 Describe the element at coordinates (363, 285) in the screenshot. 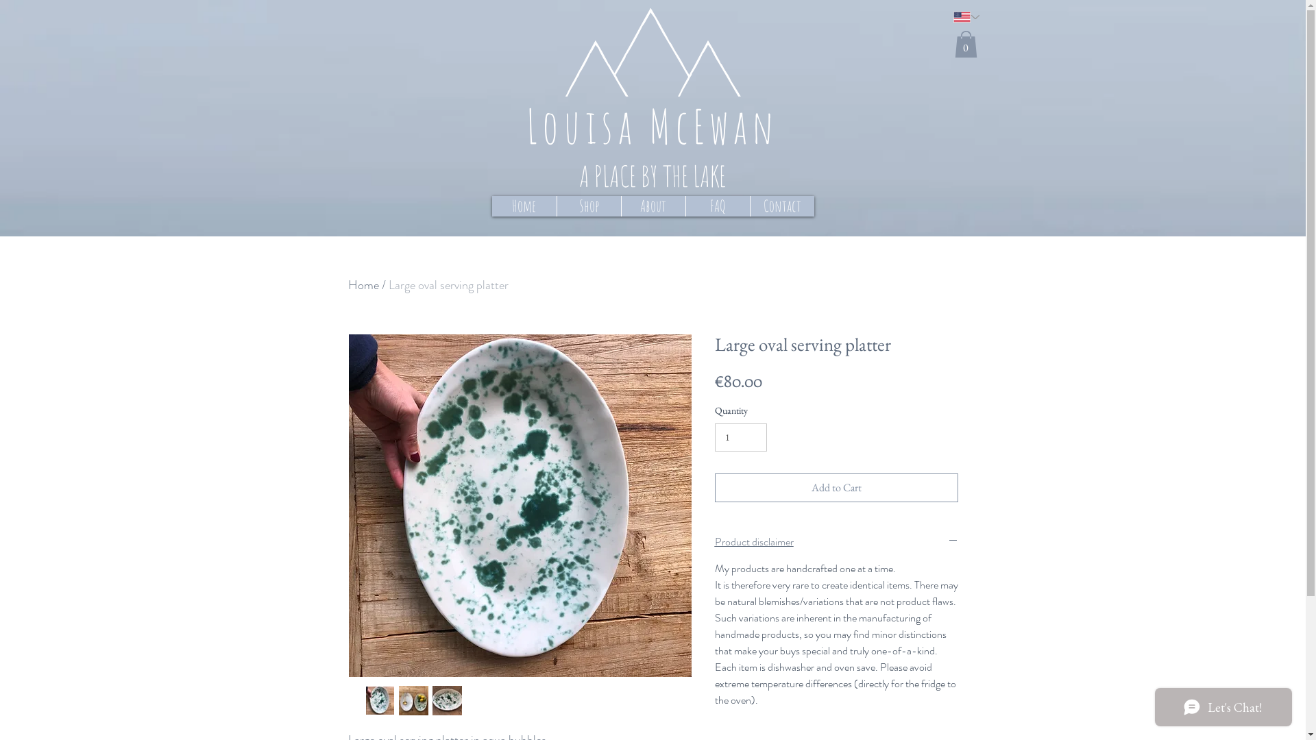

I see `Home` at that location.